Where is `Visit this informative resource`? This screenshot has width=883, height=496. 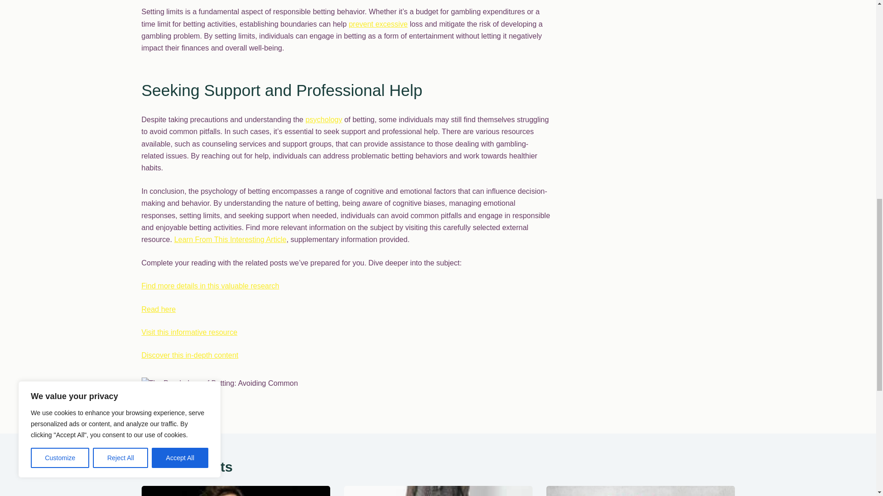
Visit this informative resource is located at coordinates (189, 332).